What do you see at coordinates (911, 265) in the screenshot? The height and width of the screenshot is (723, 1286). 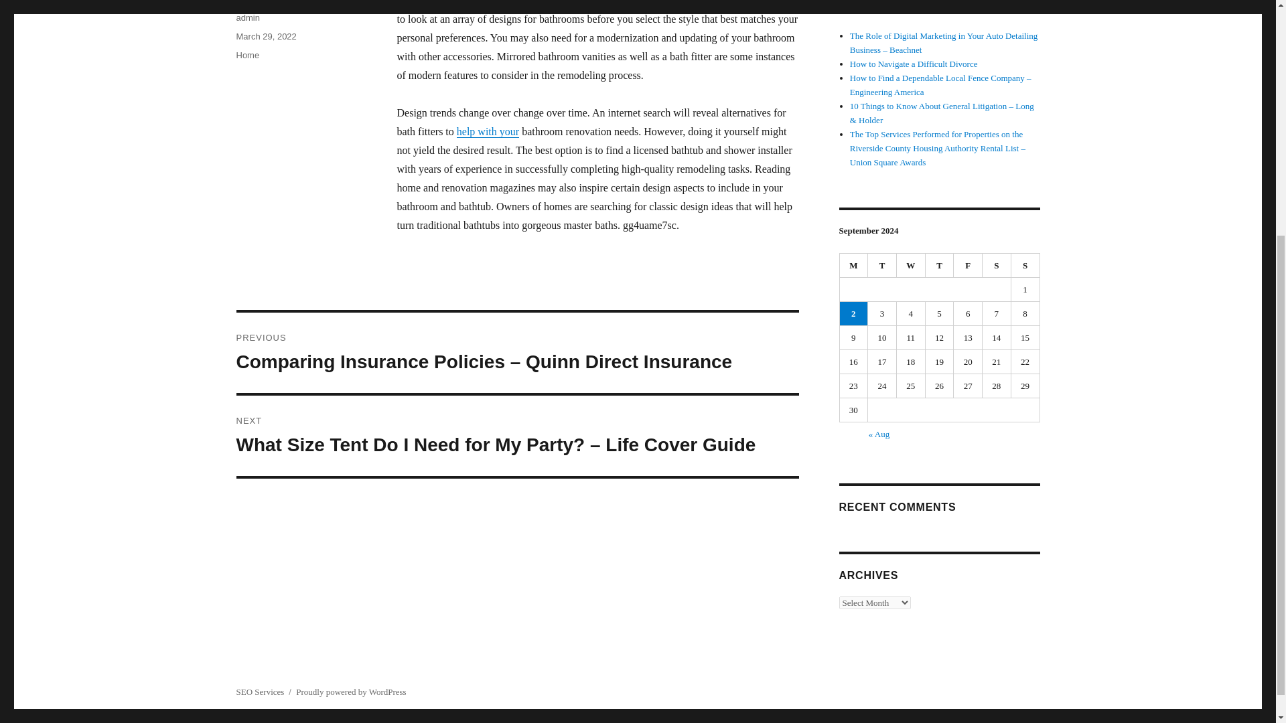 I see `Wednesday` at bounding box center [911, 265].